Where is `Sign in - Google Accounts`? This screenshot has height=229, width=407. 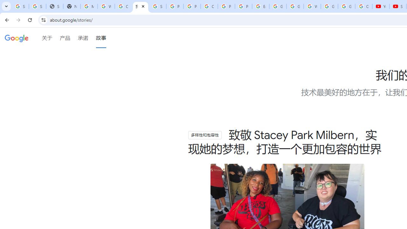 Sign in - Google Accounts is located at coordinates (20, 6).